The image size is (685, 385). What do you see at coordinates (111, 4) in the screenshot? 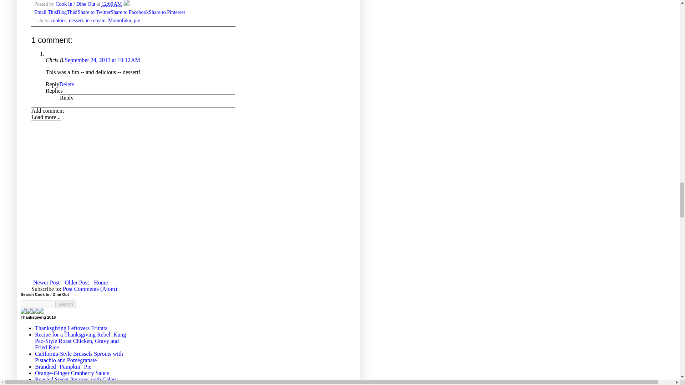
I see `permanent link` at bounding box center [111, 4].